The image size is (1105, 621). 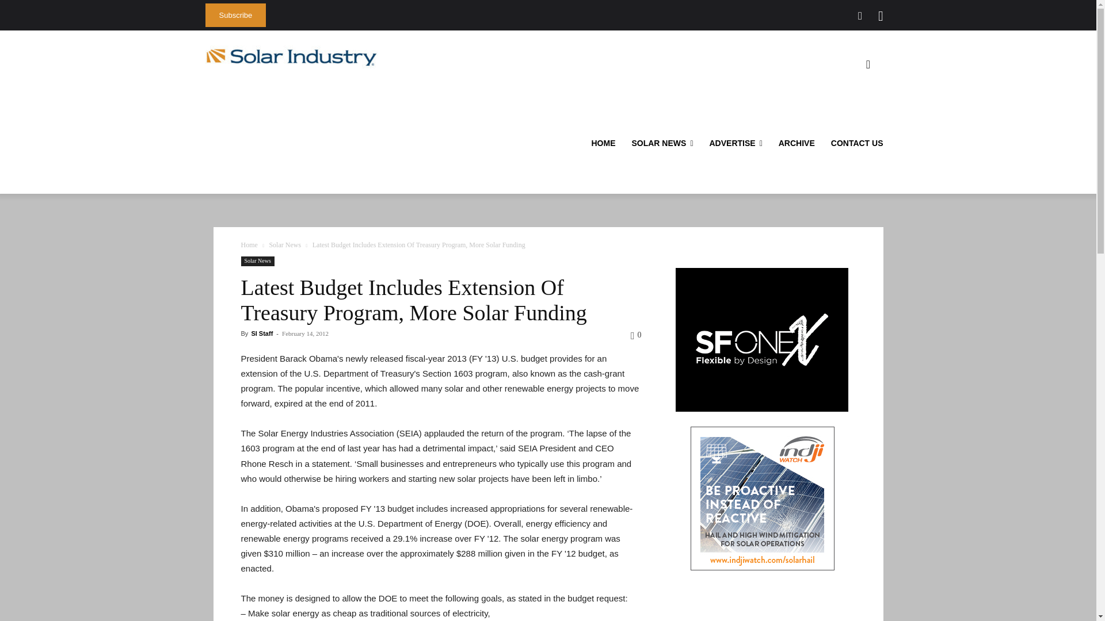 I want to click on Rss, so click(x=881, y=16).